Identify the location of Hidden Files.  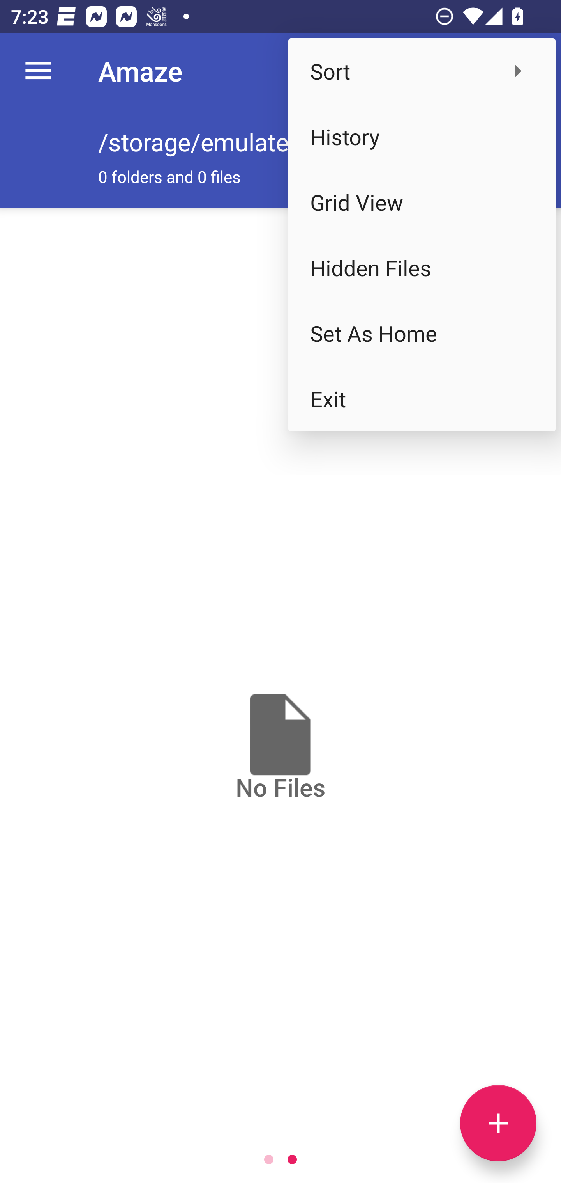
(422, 267).